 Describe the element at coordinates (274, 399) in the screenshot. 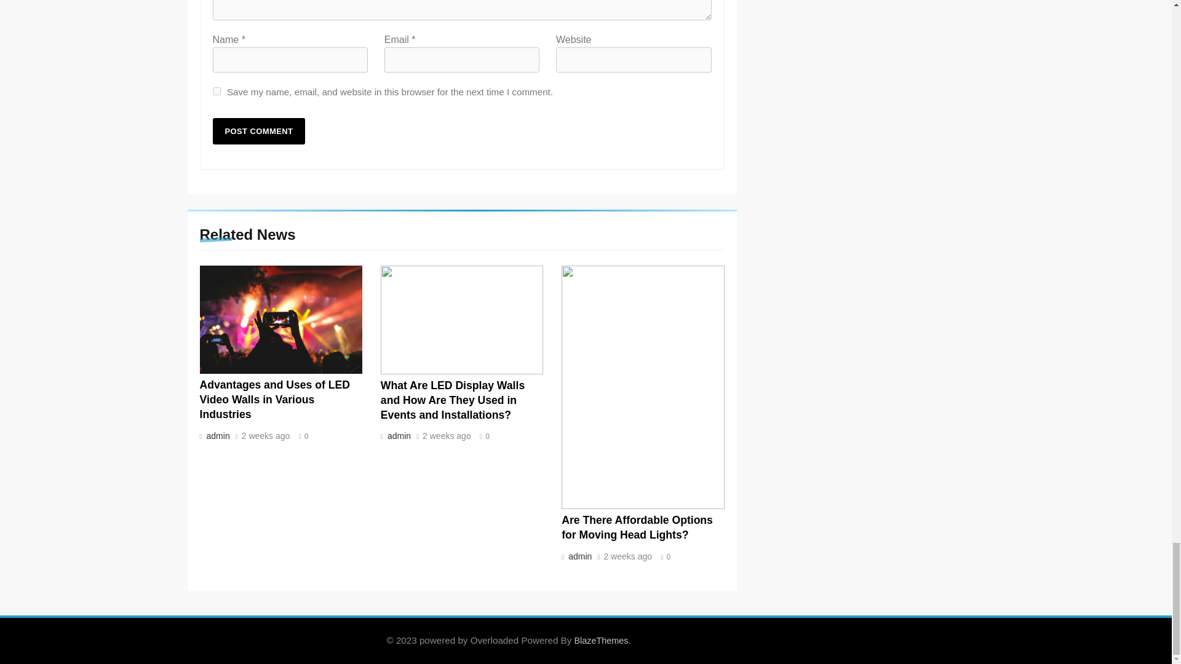

I see `Advantages and Uses of LED Video Walls in Various Industries` at that location.